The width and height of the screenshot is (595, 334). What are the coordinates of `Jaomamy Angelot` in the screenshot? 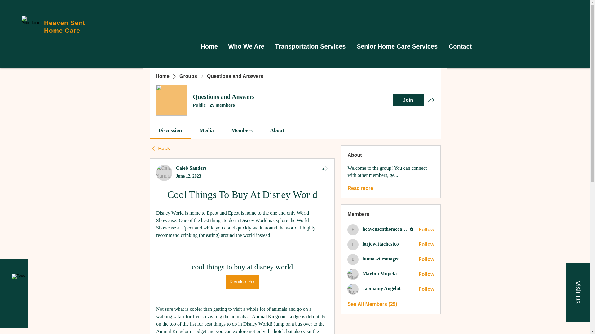 It's located at (353, 289).